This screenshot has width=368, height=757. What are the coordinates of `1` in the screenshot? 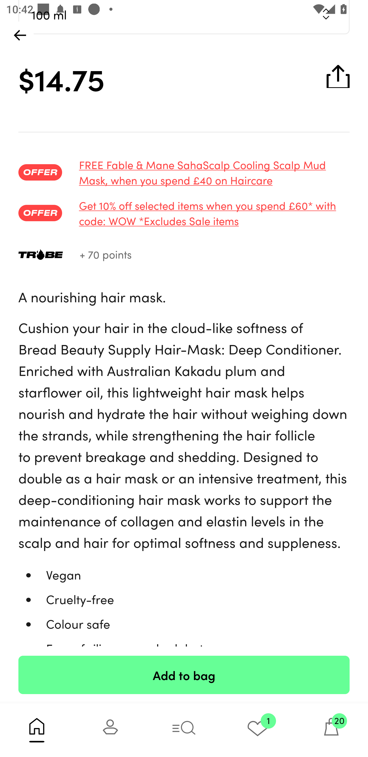 It's located at (258, 730).